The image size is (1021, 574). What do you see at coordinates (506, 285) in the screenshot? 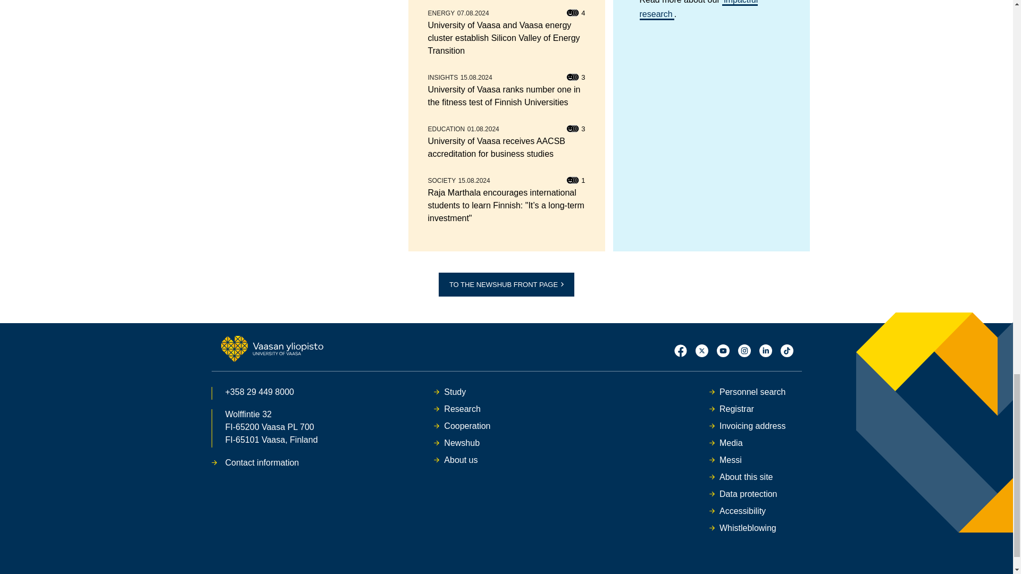
I see `TO THE NEWSHUB FRONT PAGE` at bounding box center [506, 285].